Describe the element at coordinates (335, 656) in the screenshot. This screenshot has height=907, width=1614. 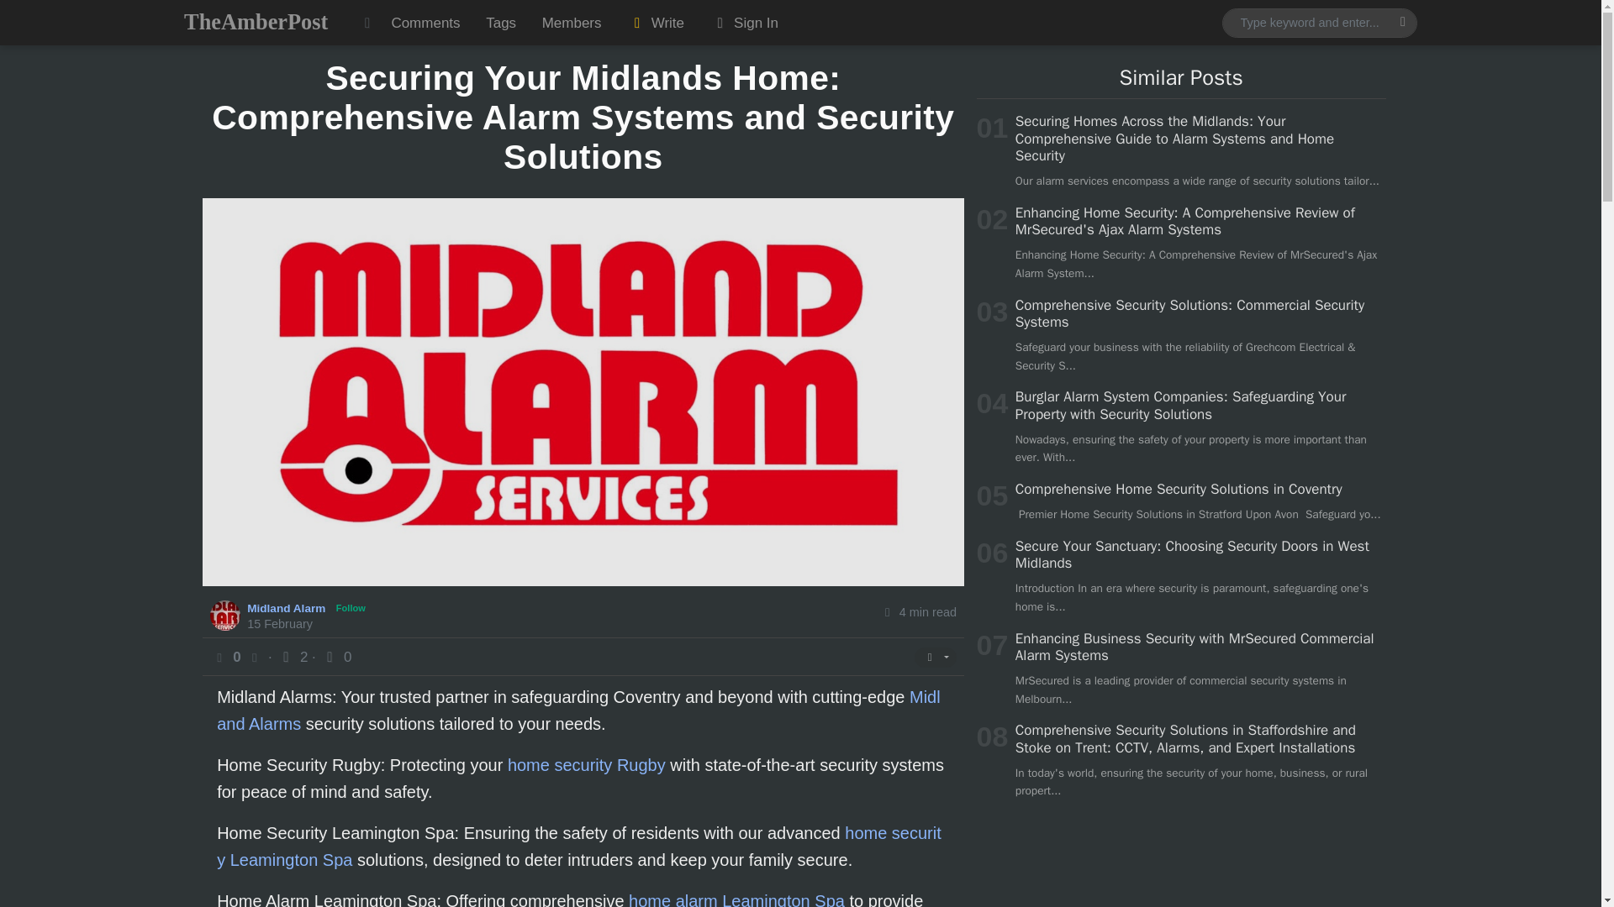
I see `0` at that location.